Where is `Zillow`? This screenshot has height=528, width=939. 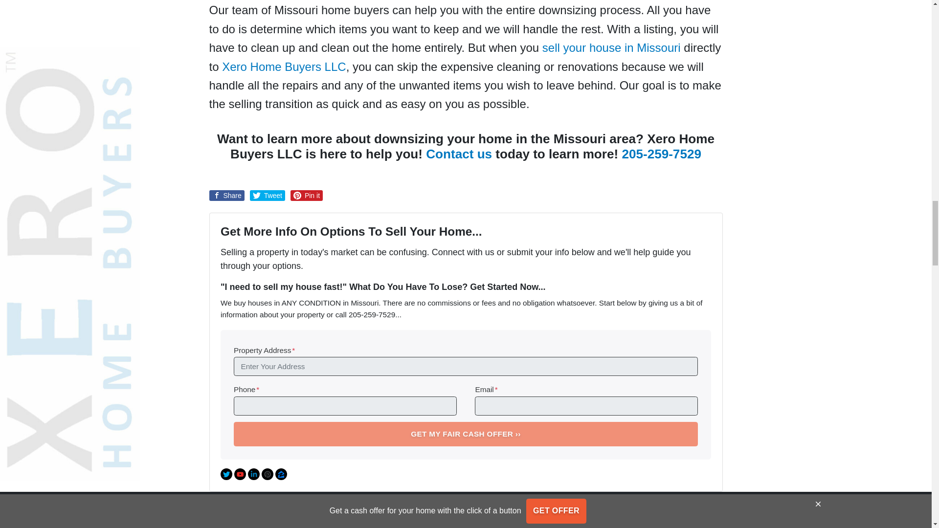
Zillow is located at coordinates (281, 474).